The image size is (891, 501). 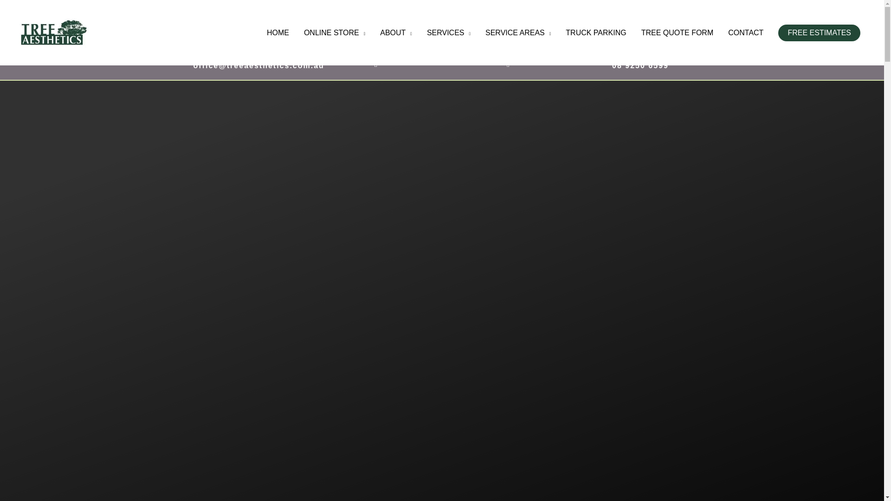 What do you see at coordinates (334, 32) in the screenshot?
I see `ONLINE STORE` at bounding box center [334, 32].